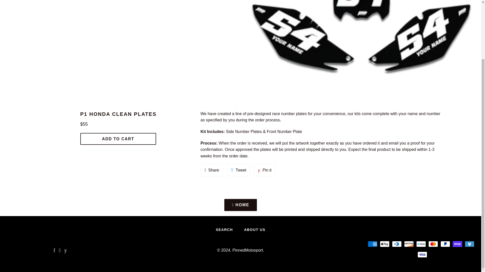  What do you see at coordinates (239, 170) in the screenshot?
I see `Shop Pay` at bounding box center [239, 170].